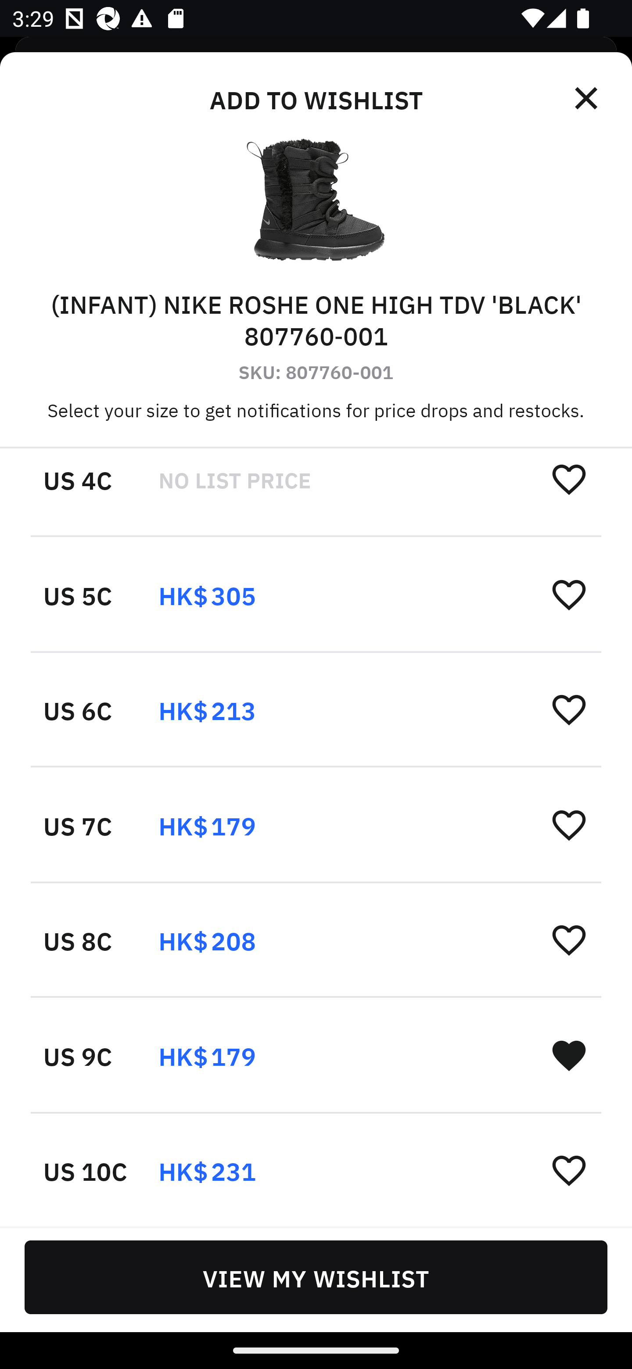  I want to click on 󰋕, so click(569, 1170).